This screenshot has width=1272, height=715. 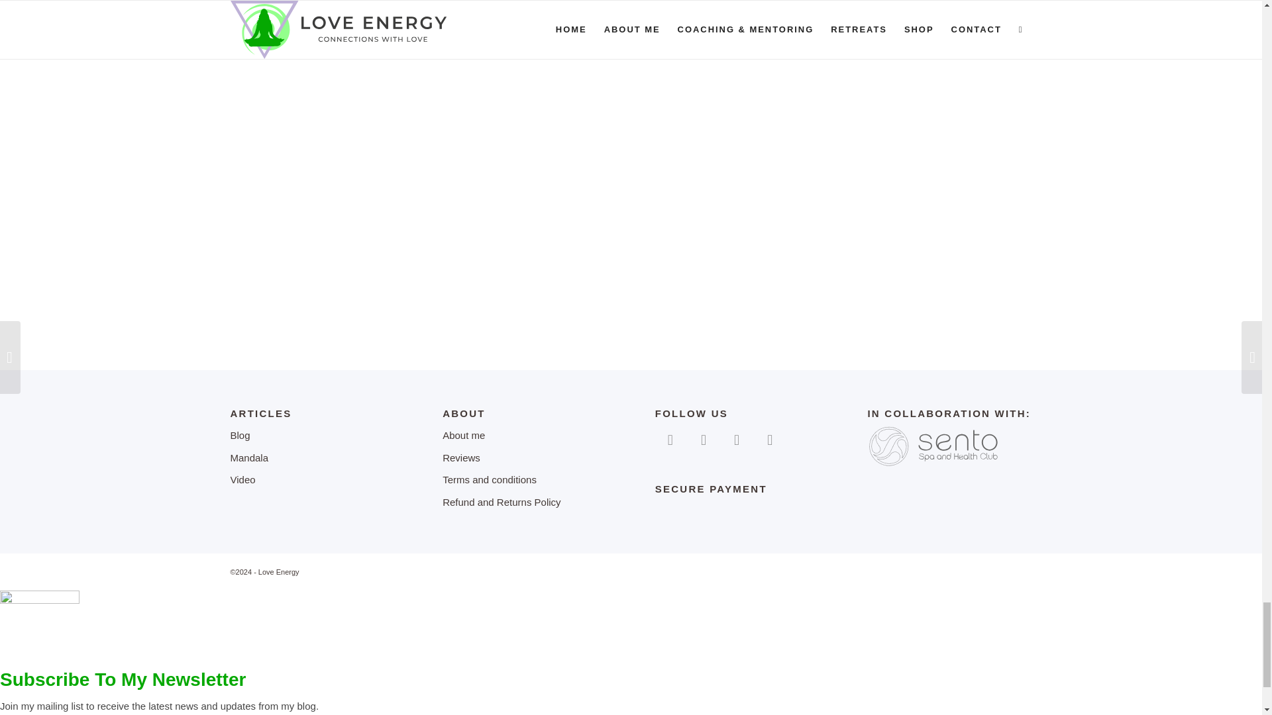 I want to click on YouTube, so click(x=736, y=438).